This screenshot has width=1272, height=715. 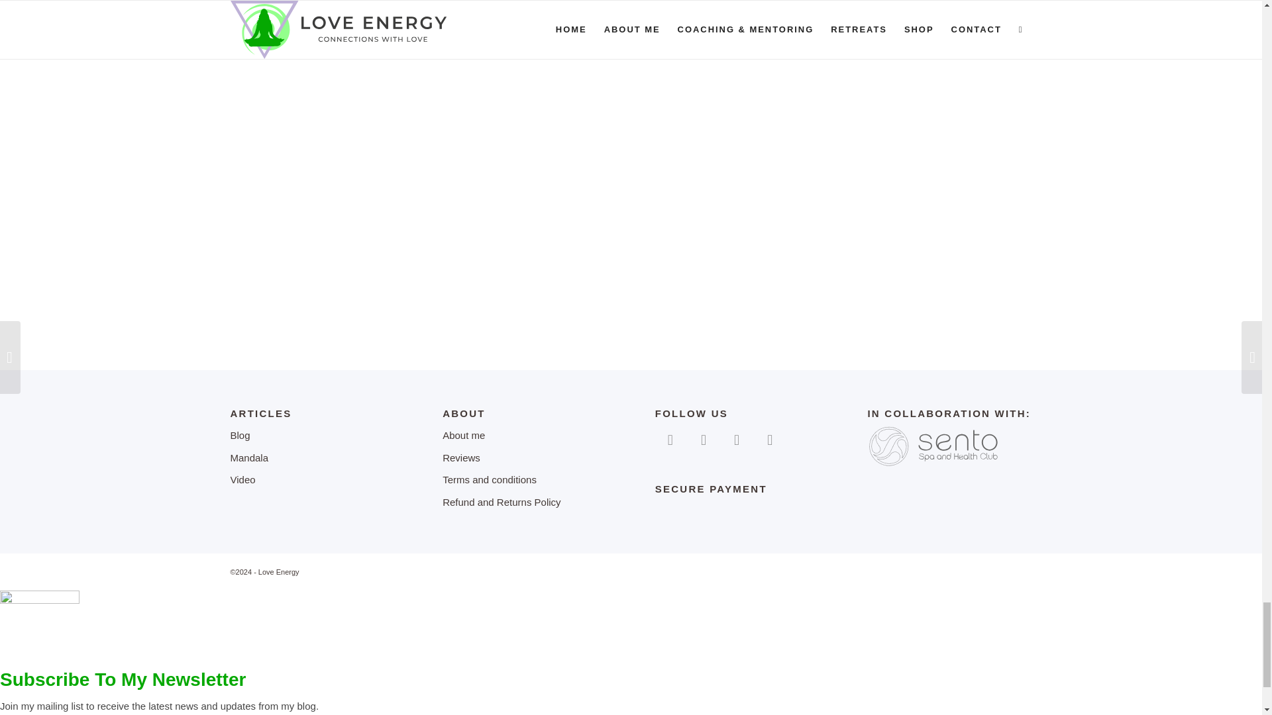 I want to click on YouTube, so click(x=736, y=438).